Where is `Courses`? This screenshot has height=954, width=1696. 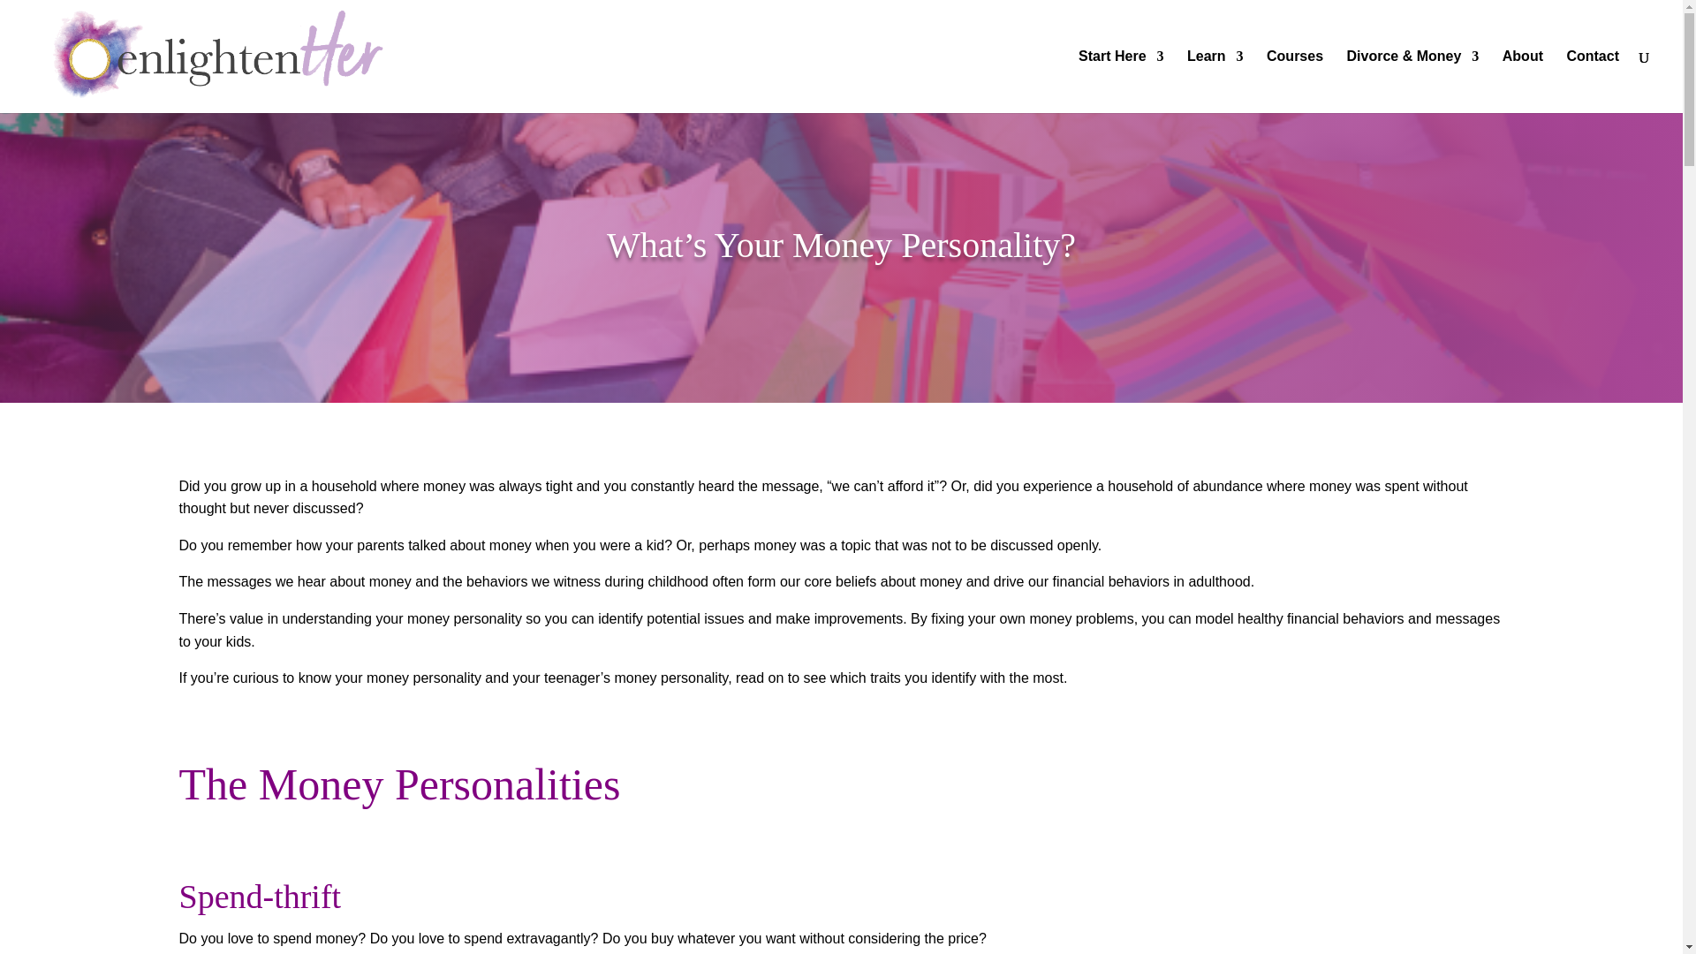
Courses is located at coordinates (1295, 81).